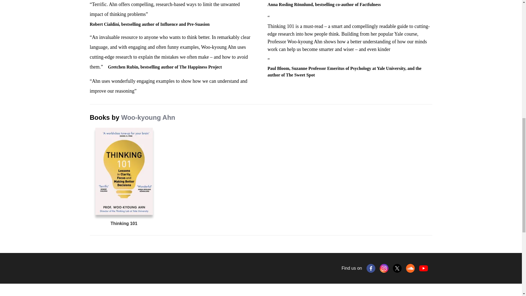 The width and height of the screenshot is (526, 296). I want to click on Instagram, so click(384, 268).